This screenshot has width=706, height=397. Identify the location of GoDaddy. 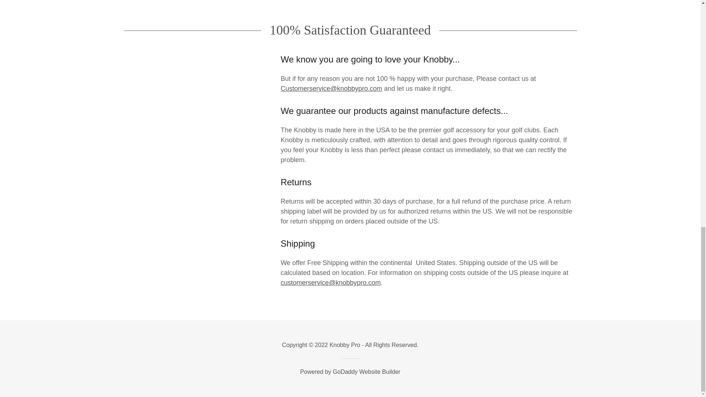
(345, 372).